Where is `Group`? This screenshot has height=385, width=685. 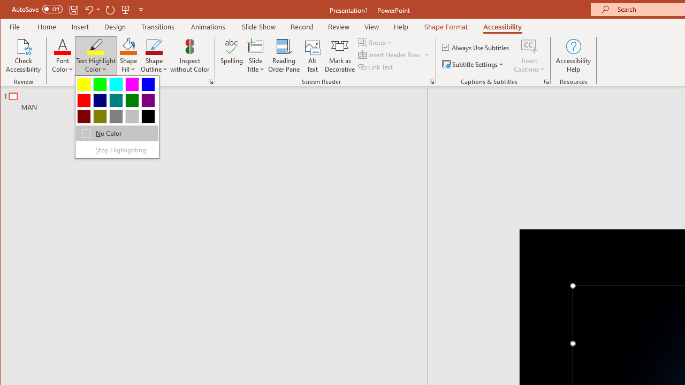 Group is located at coordinates (376, 42).